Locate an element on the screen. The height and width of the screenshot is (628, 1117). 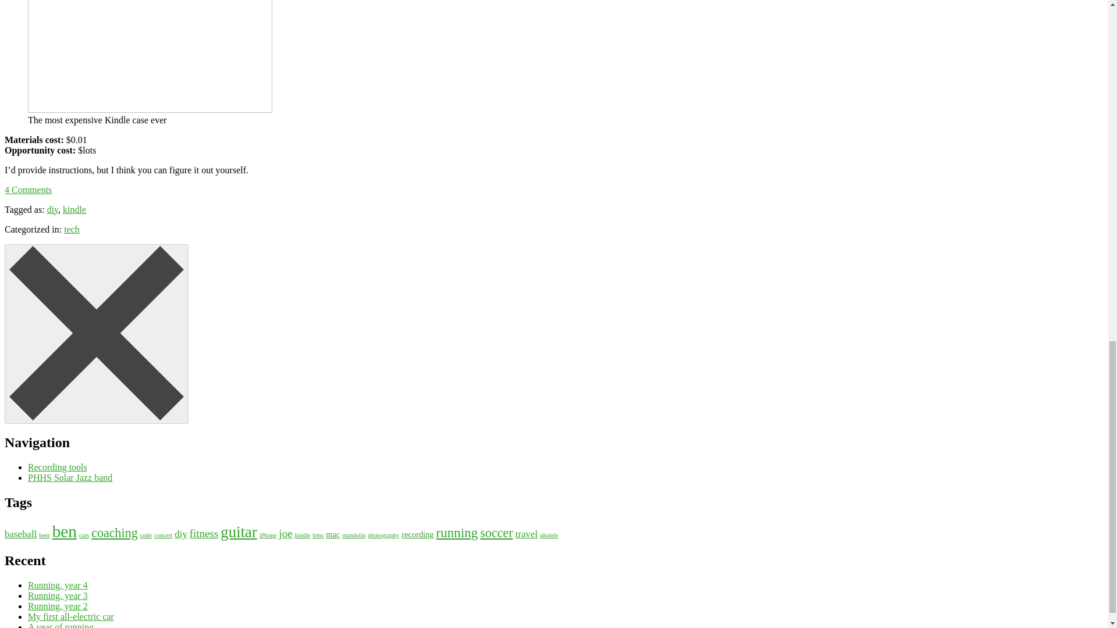
tech is located at coordinates (71, 229).